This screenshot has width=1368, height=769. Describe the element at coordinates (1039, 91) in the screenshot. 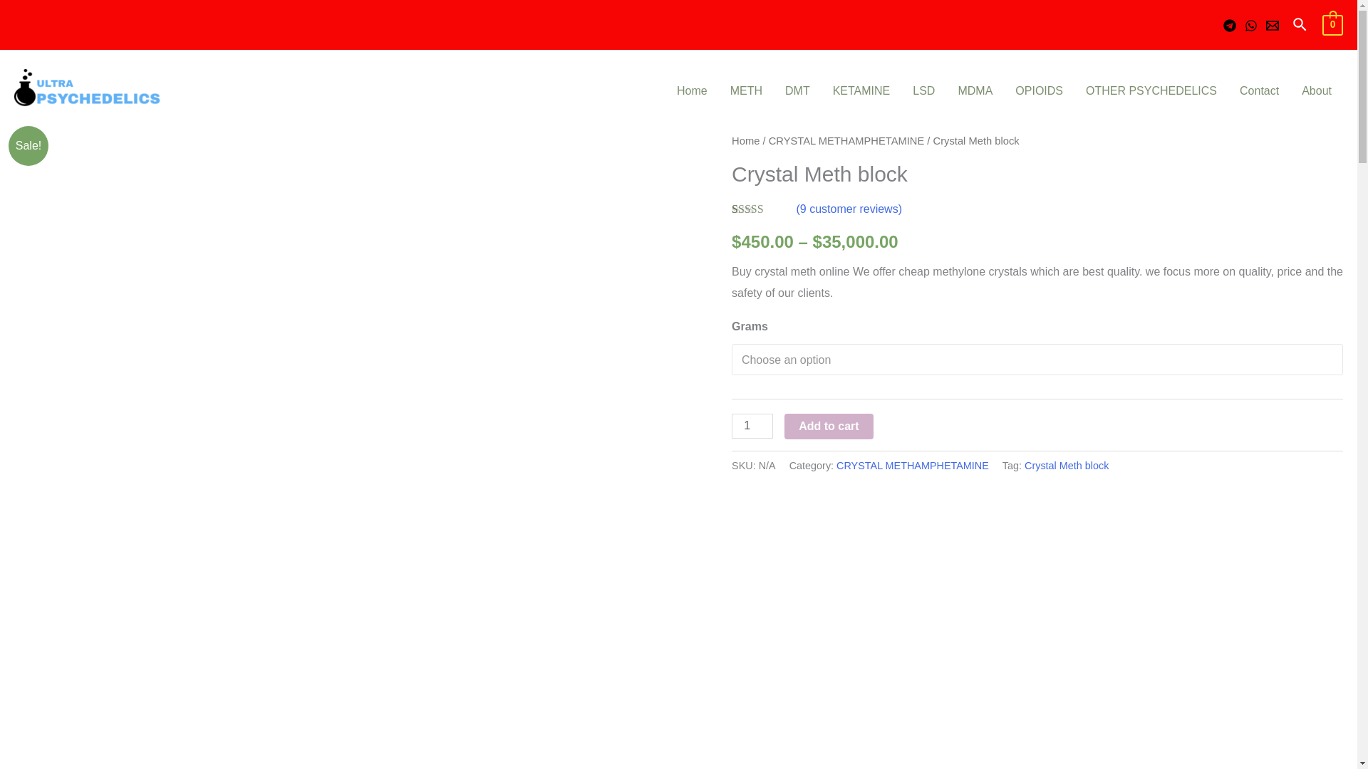

I see `OPIOIDS` at that location.